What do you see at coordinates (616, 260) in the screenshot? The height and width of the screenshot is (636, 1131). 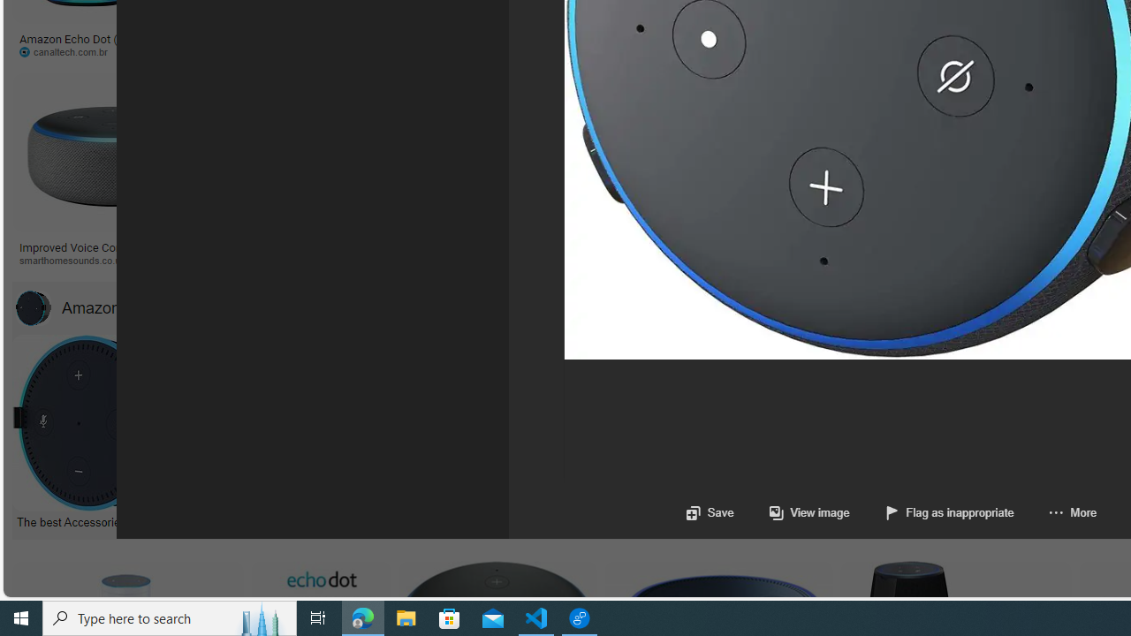 I see `Android Central` at bounding box center [616, 260].